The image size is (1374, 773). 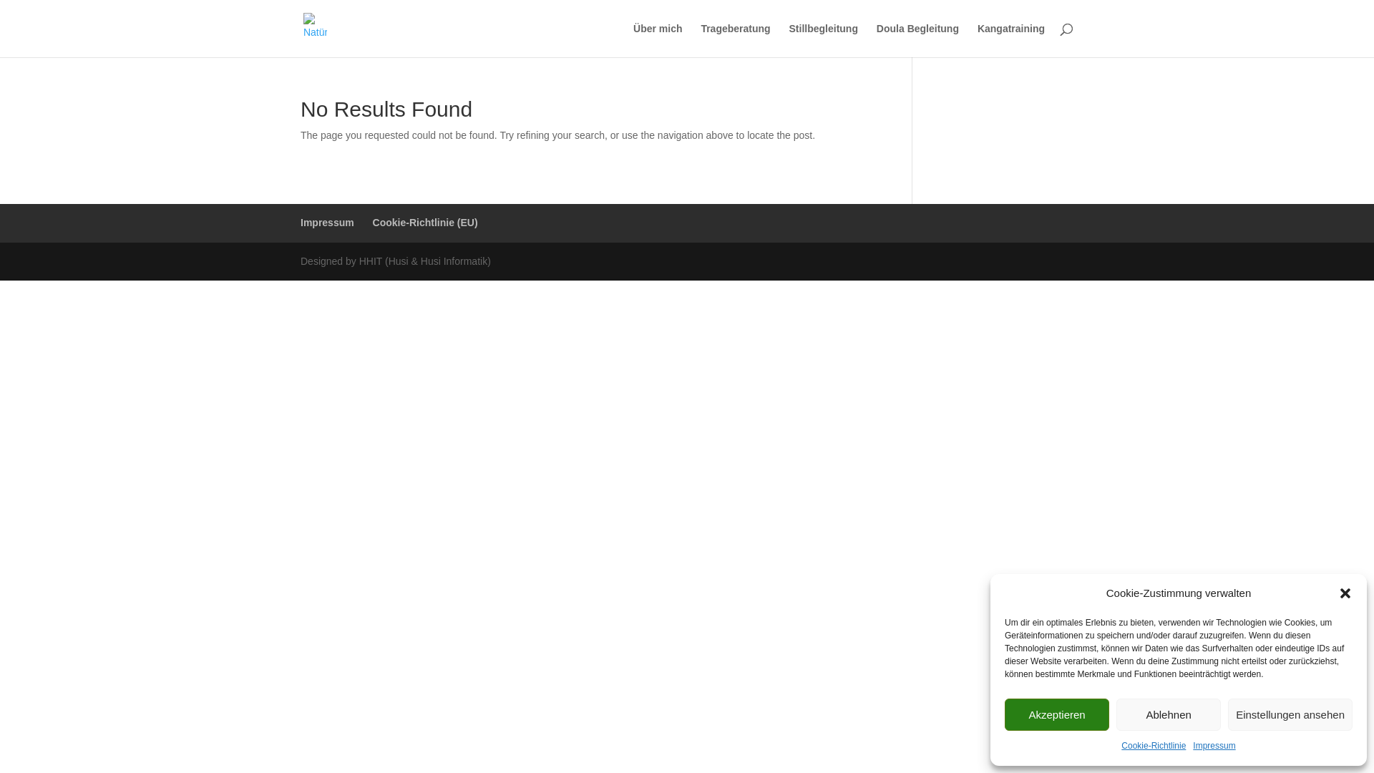 What do you see at coordinates (1290, 714) in the screenshot?
I see `Einstellungen ansehen` at bounding box center [1290, 714].